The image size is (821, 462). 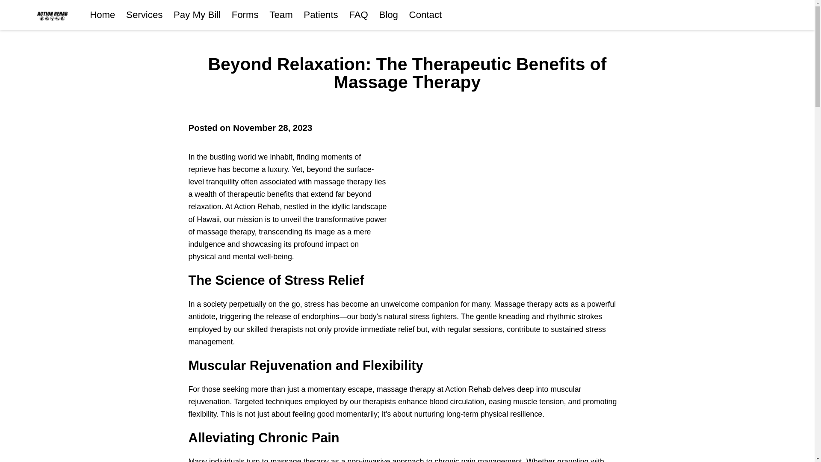 I want to click on Patients, so click(x=321, y=15).